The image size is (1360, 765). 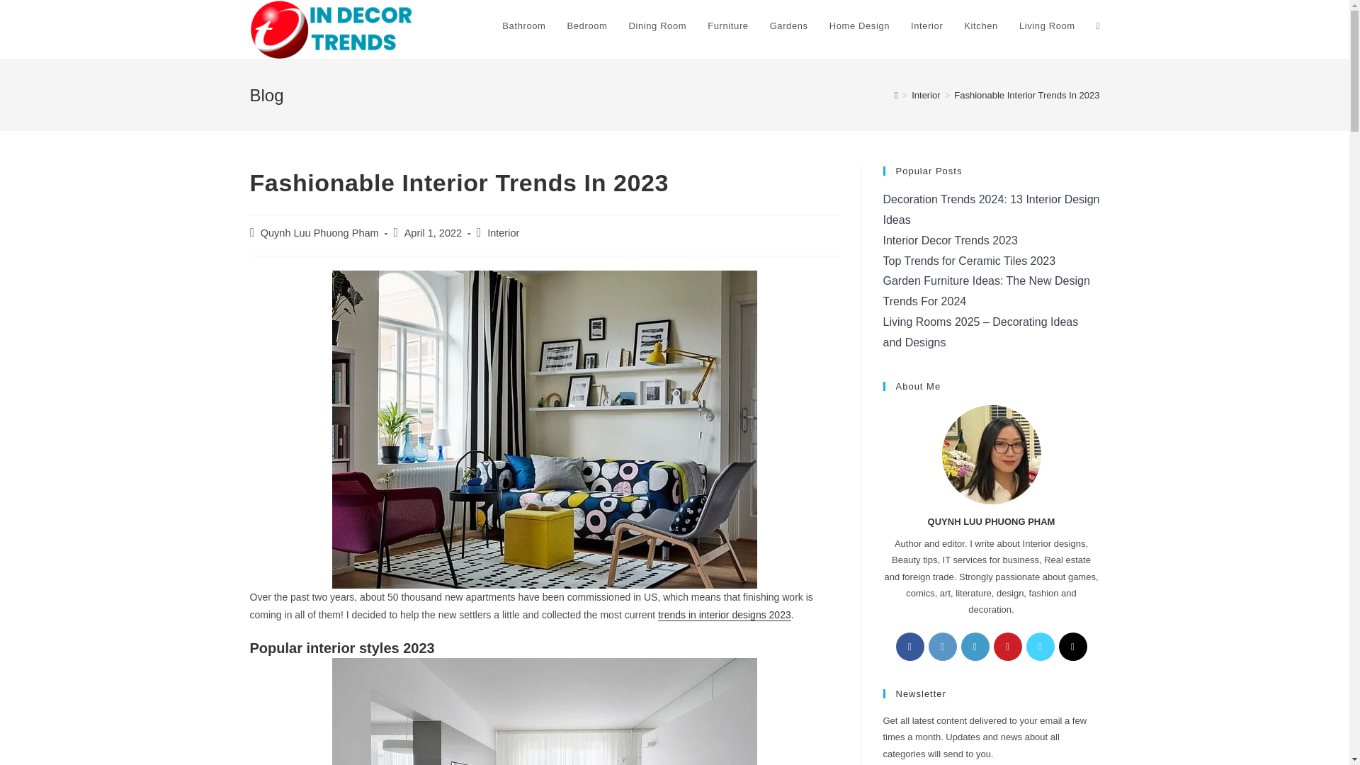 What do you see at coordinates (859, 26) in the screenshot?
I see `Home Design` at bounding box center [859, 26].